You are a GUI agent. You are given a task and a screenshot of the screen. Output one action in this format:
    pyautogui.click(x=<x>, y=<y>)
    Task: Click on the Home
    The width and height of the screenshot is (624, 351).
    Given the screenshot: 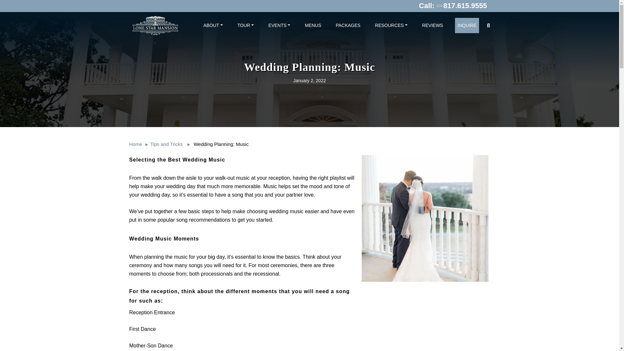 What is the action you would take?
    pyautogui.click(x=136, y=144)
    